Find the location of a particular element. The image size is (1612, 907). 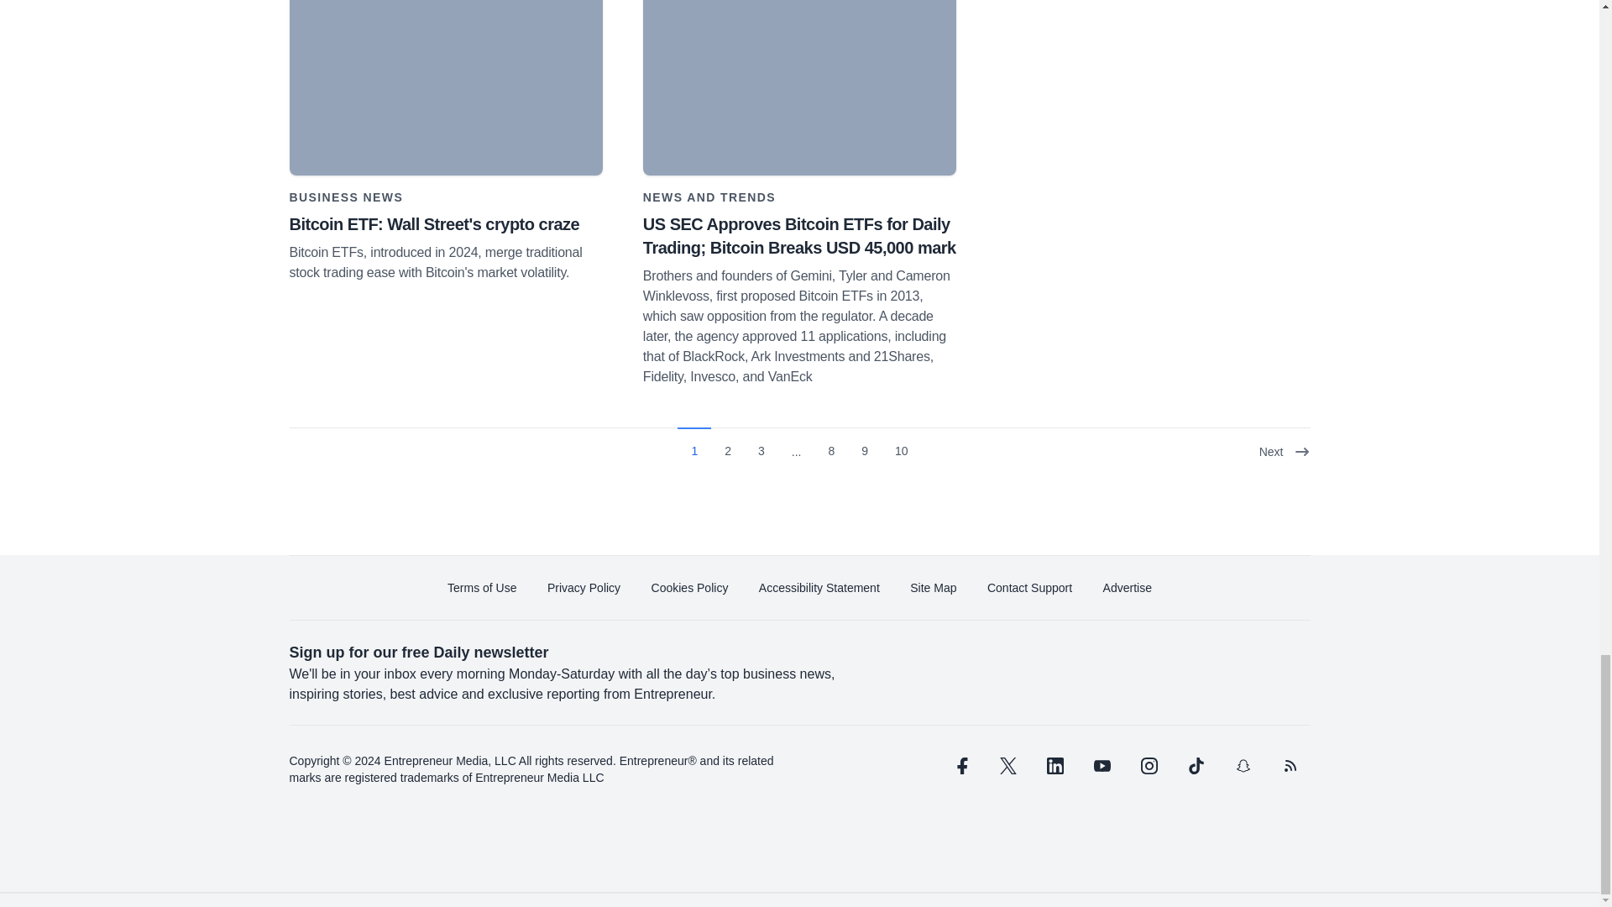

linkedin is located at coordinates (1055, 766).